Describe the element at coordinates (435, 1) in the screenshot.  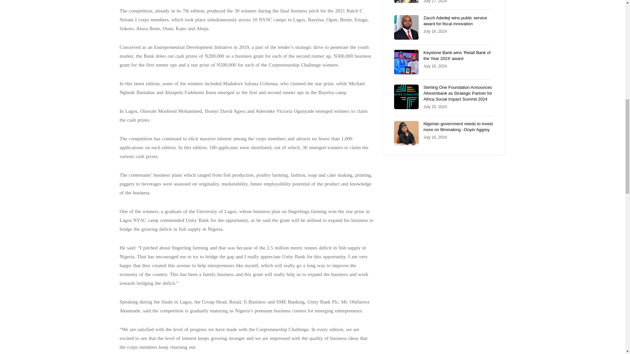
I see `July 17, 2024` at that location.